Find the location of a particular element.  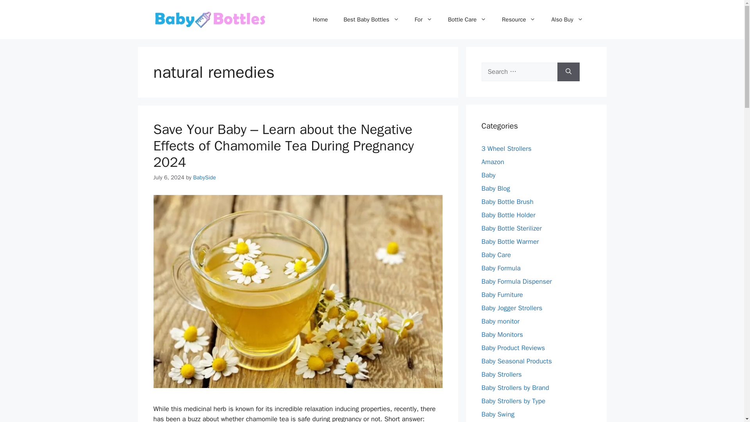

Also Buy is located at coordinates (567, 20).